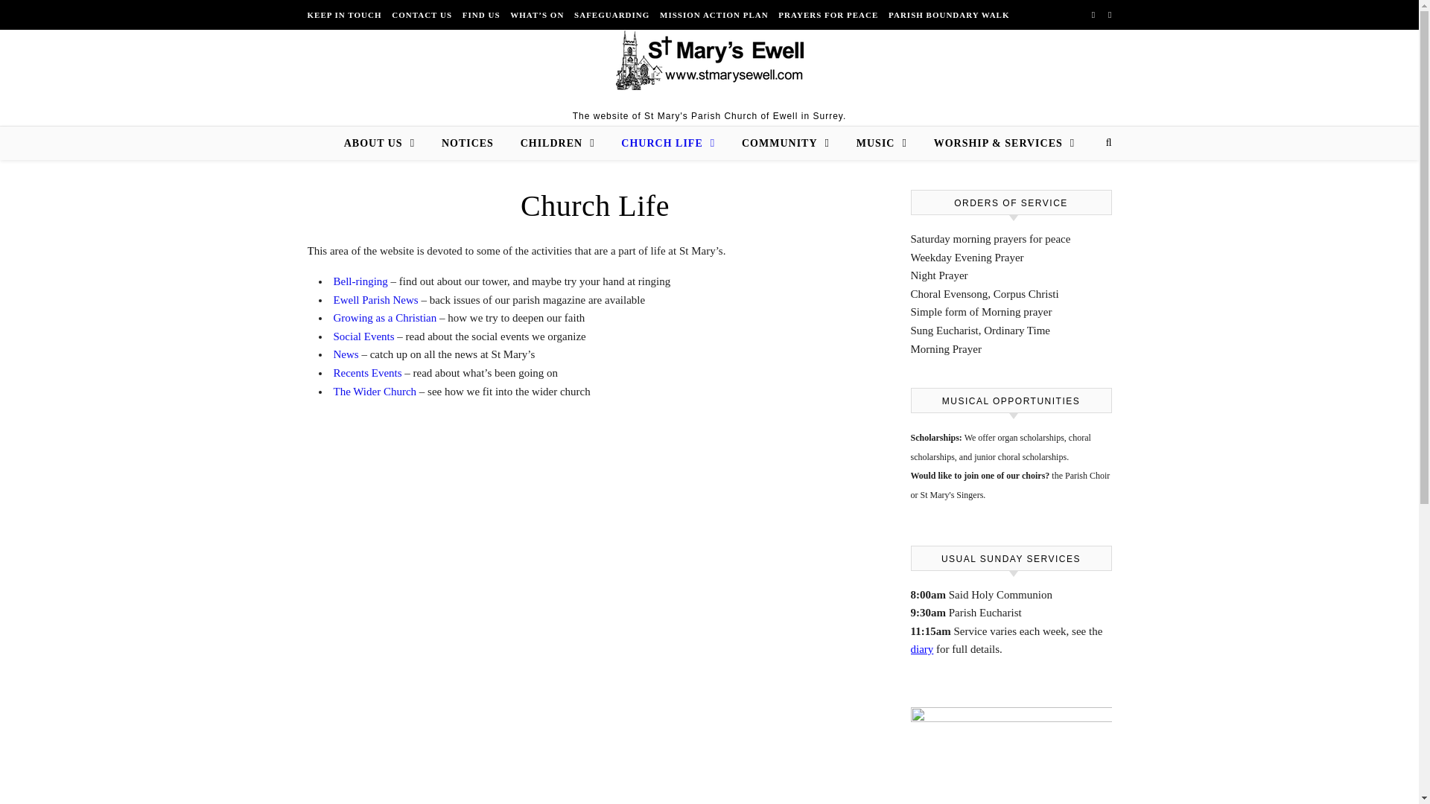 This screenshot has height=804, width=1430. I want to click on Growing as a Christian, so click(385, 318).